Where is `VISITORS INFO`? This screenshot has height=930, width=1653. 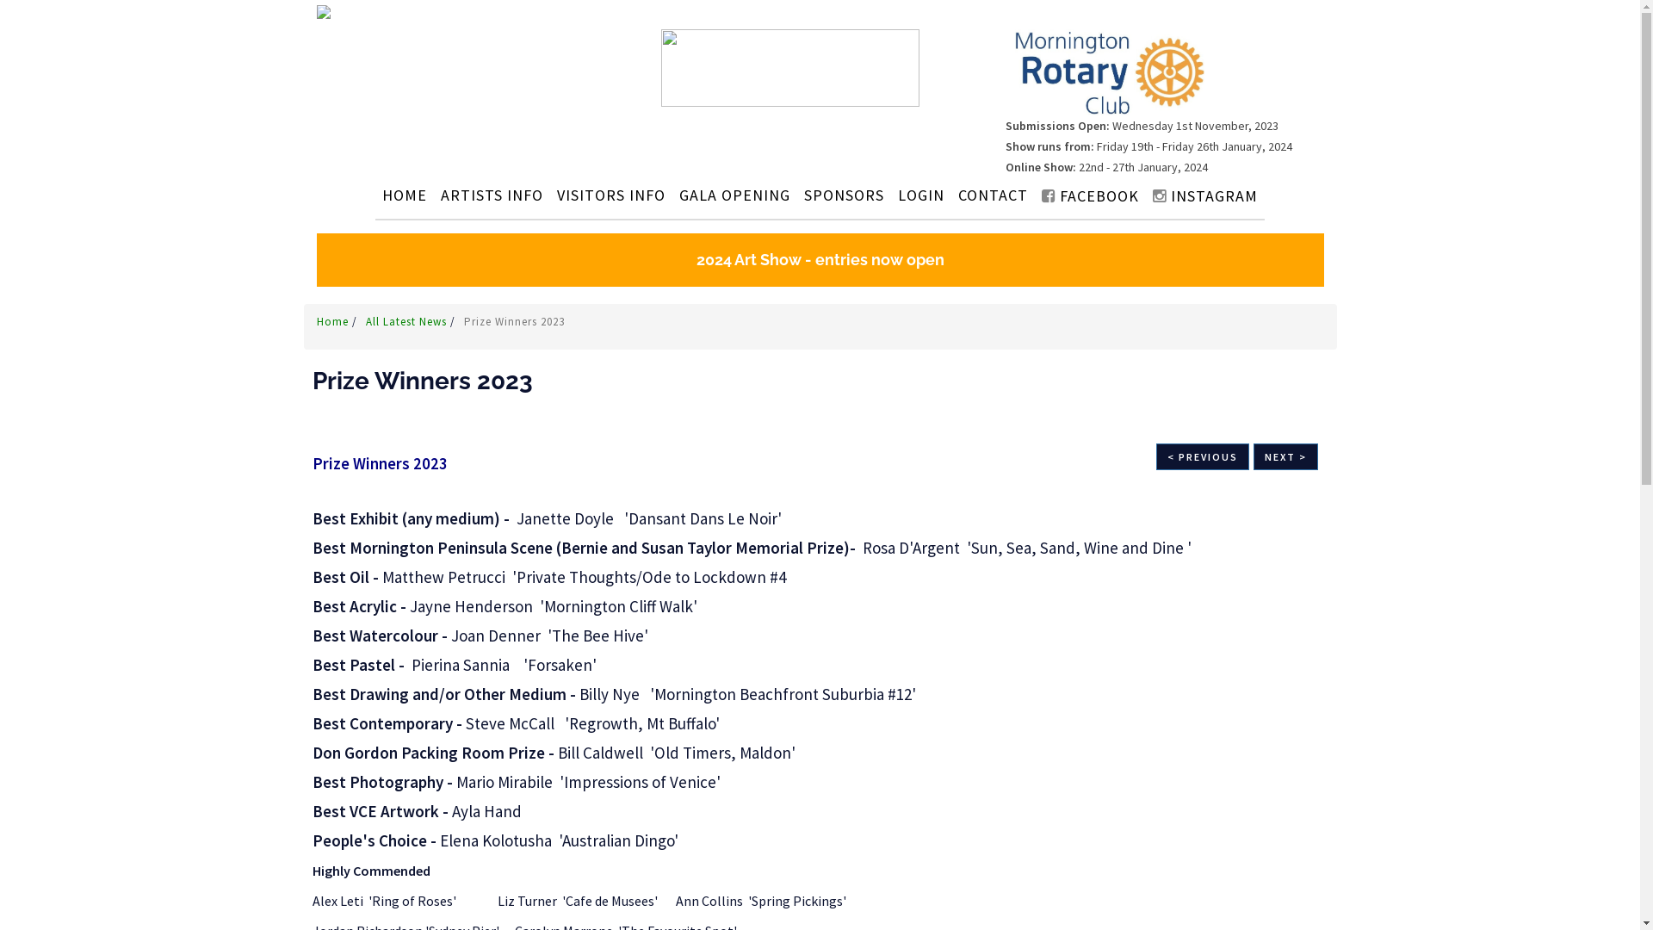 VISITORS INFO is located at coordinates (611, 195).